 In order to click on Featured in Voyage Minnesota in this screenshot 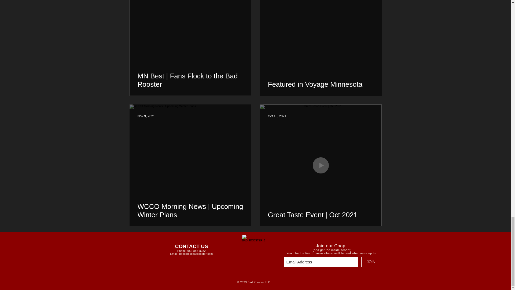, I will do `click(321, 84)`.